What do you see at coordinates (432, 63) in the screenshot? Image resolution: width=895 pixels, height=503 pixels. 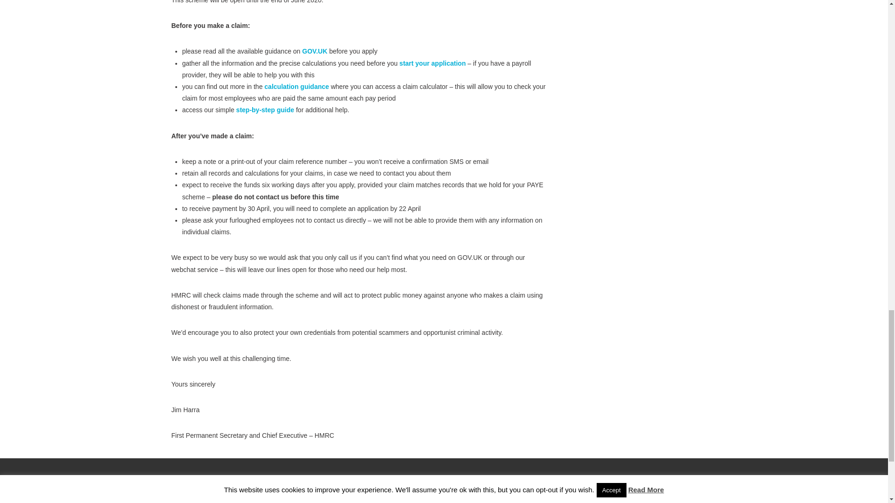 I see `start your application` at bounding box center [432, 63].